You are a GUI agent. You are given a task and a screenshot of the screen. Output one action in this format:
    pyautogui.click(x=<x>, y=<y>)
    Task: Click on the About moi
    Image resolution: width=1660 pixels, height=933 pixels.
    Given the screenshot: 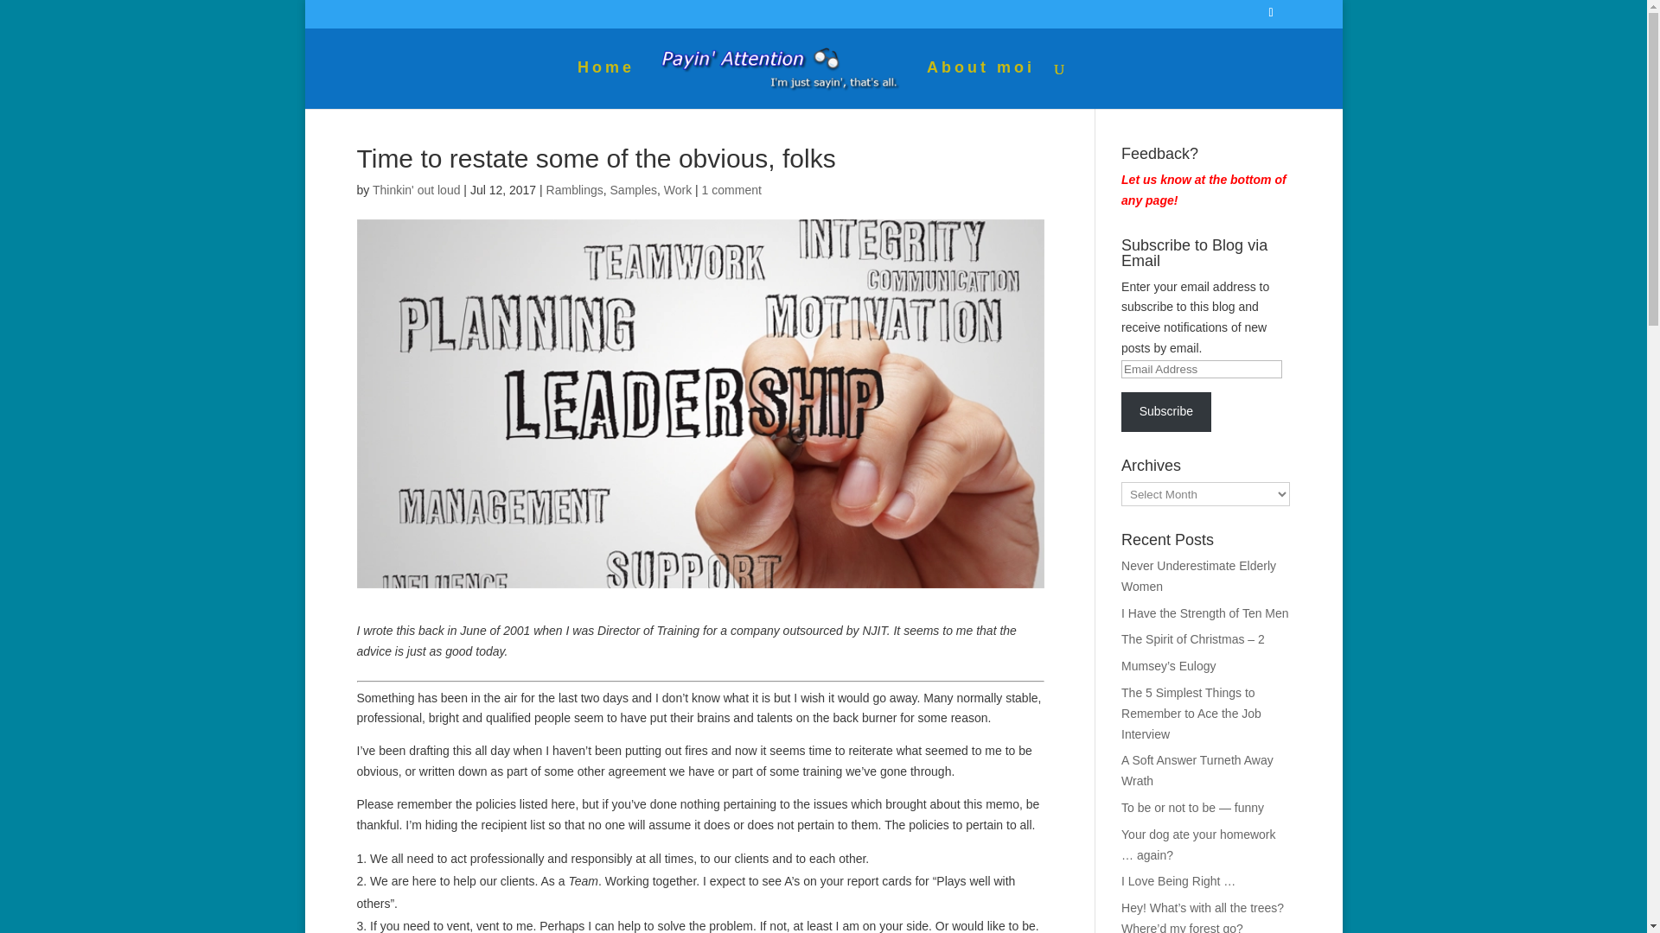 What is the action you would take?
    pyautogui.click(x=980, y=85)
    